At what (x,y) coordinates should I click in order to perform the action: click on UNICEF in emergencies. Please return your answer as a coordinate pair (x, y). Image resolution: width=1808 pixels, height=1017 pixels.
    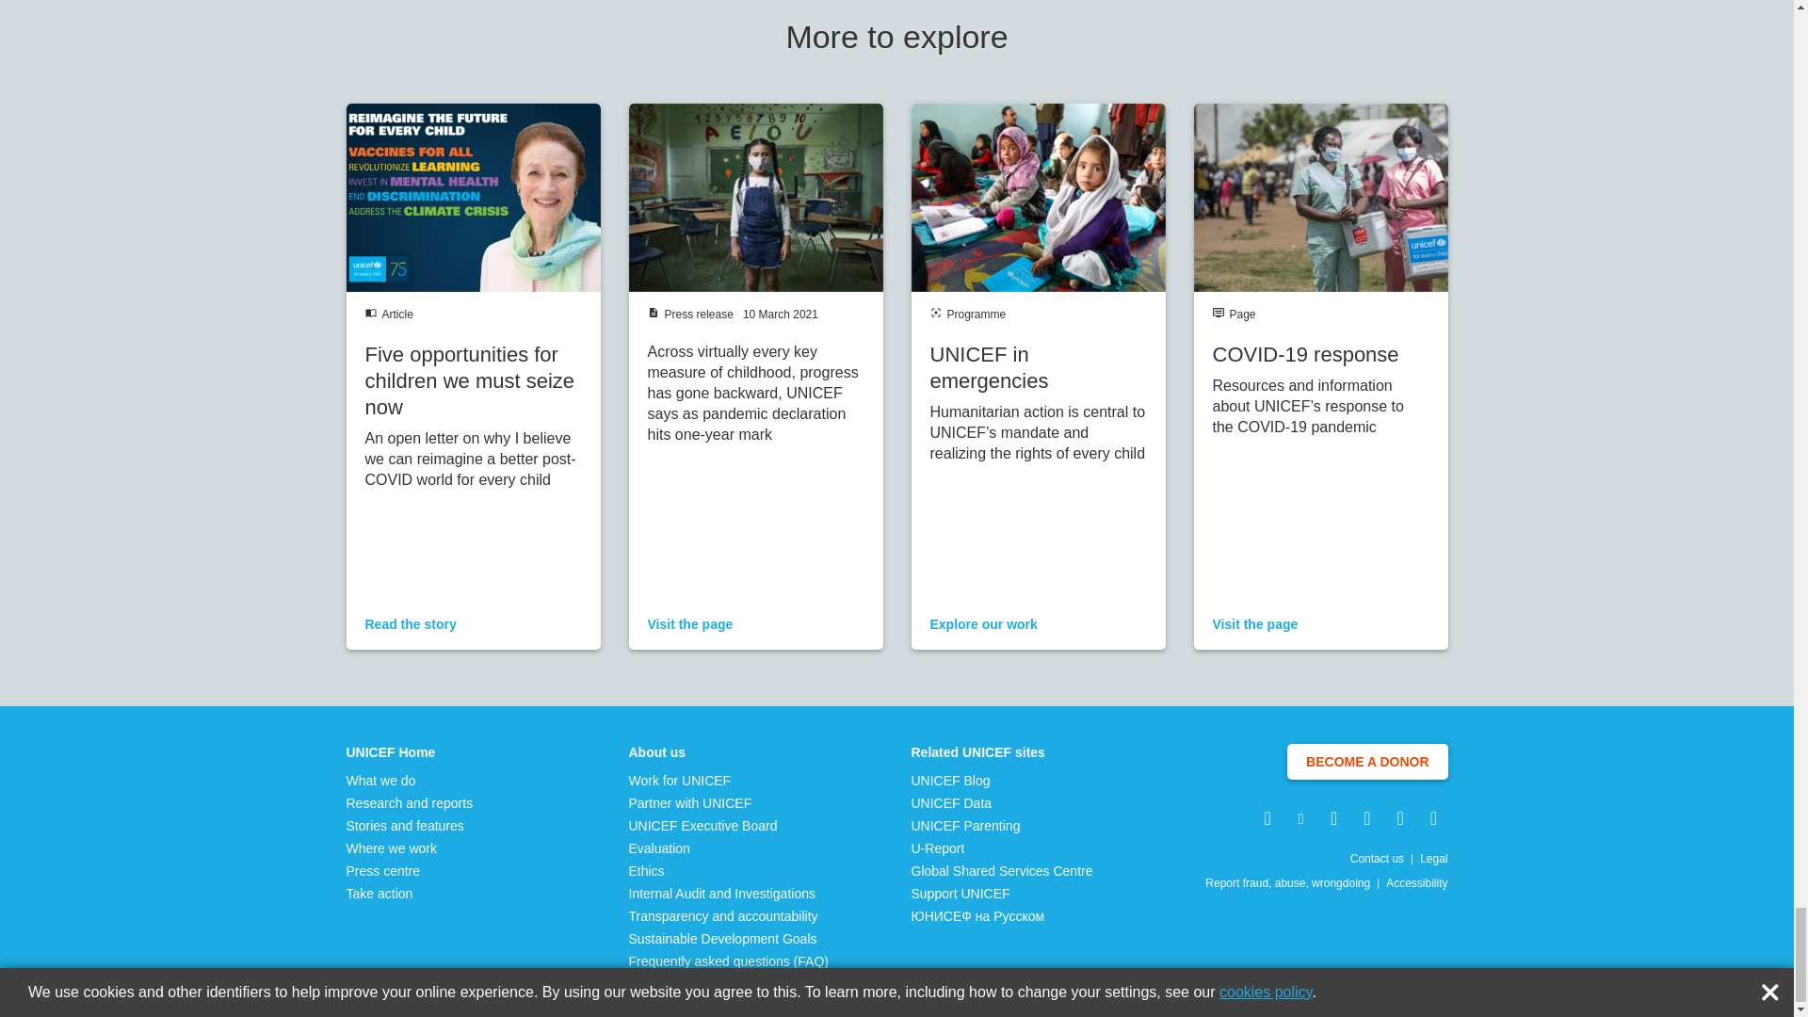
    Looking at the image, I should click on (1038, 377).